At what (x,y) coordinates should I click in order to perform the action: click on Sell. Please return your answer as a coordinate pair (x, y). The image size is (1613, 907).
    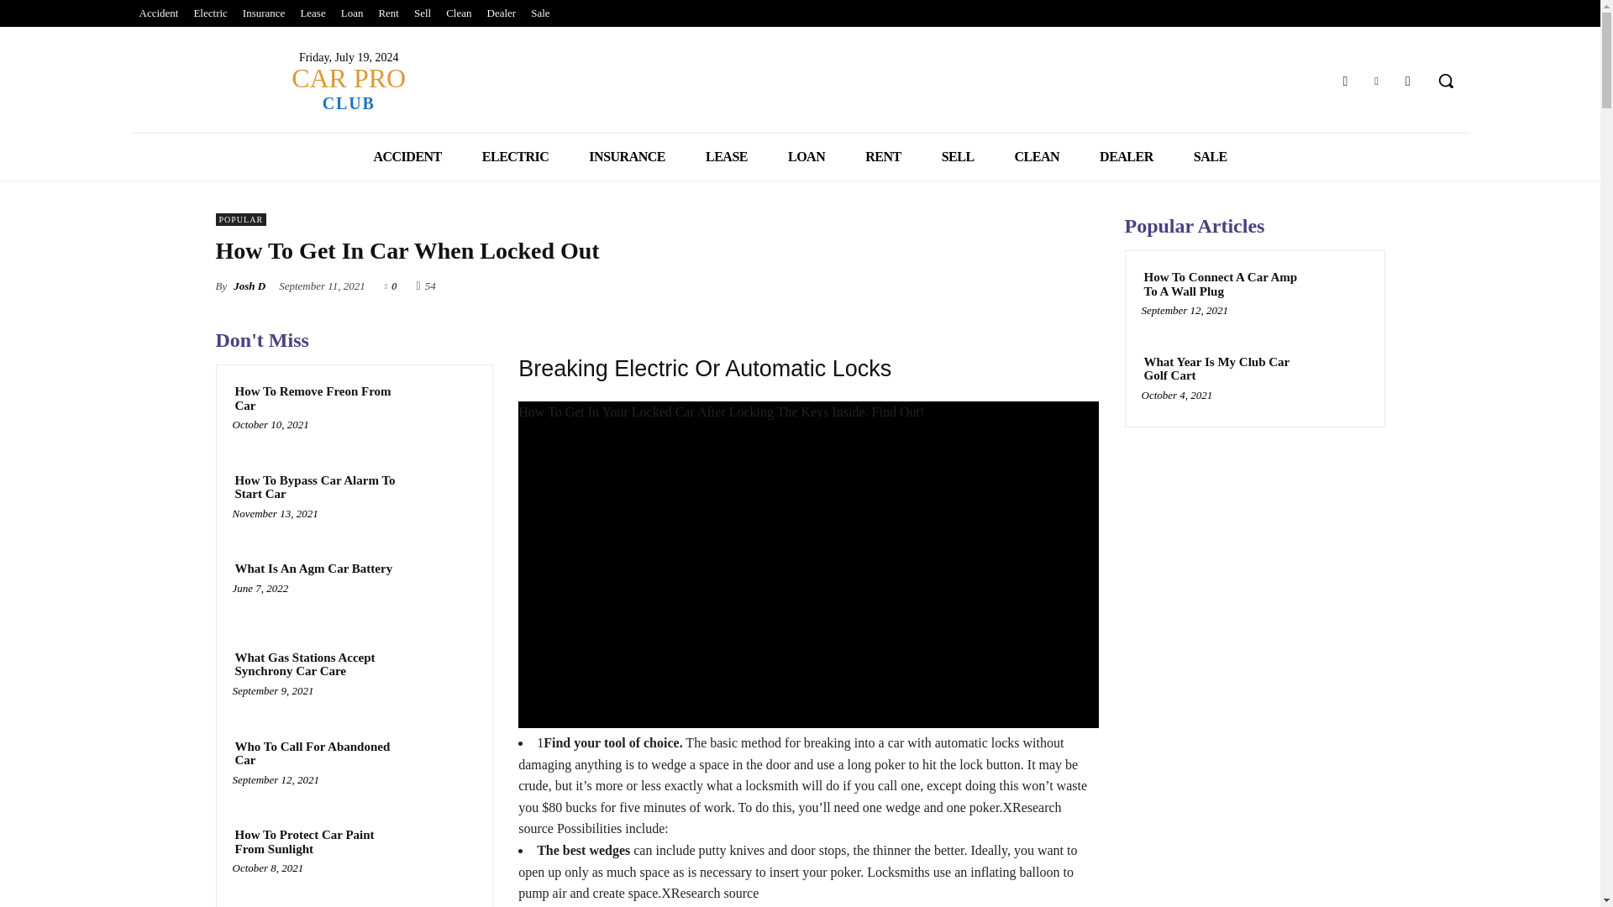
    Looking at the image, I should click on (422, 13).